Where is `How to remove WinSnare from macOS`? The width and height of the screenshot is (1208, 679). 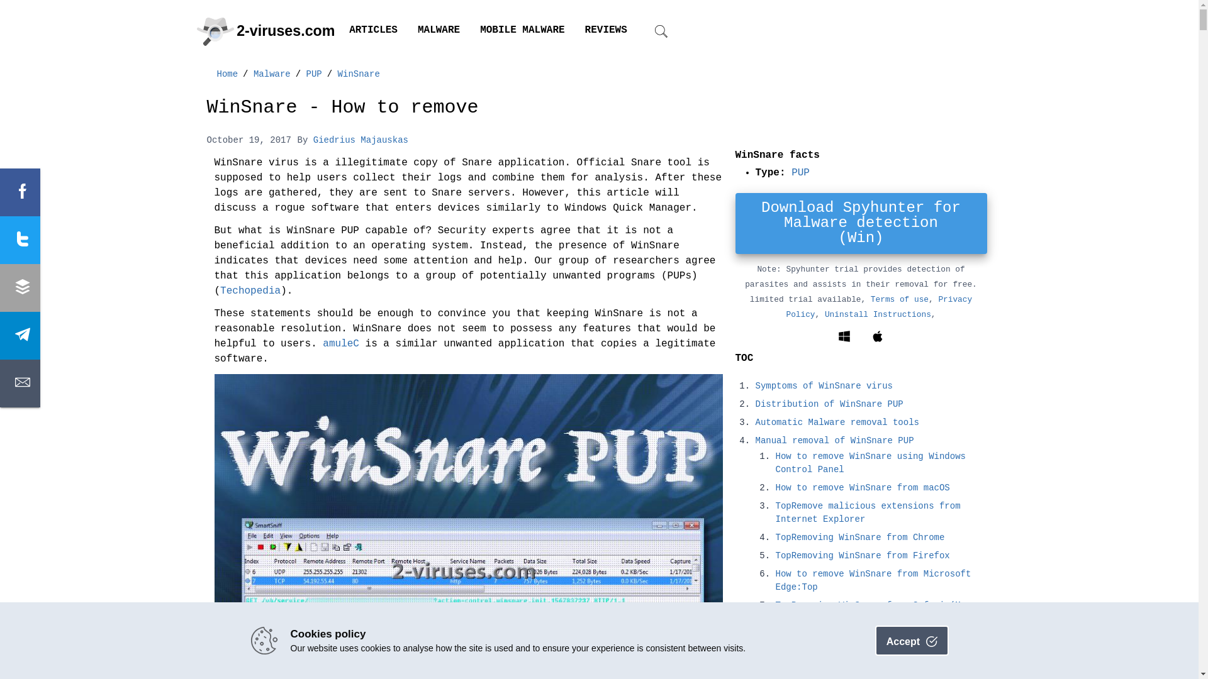 How to remove WinSnare from macOS is located at coordinates (862, 488).